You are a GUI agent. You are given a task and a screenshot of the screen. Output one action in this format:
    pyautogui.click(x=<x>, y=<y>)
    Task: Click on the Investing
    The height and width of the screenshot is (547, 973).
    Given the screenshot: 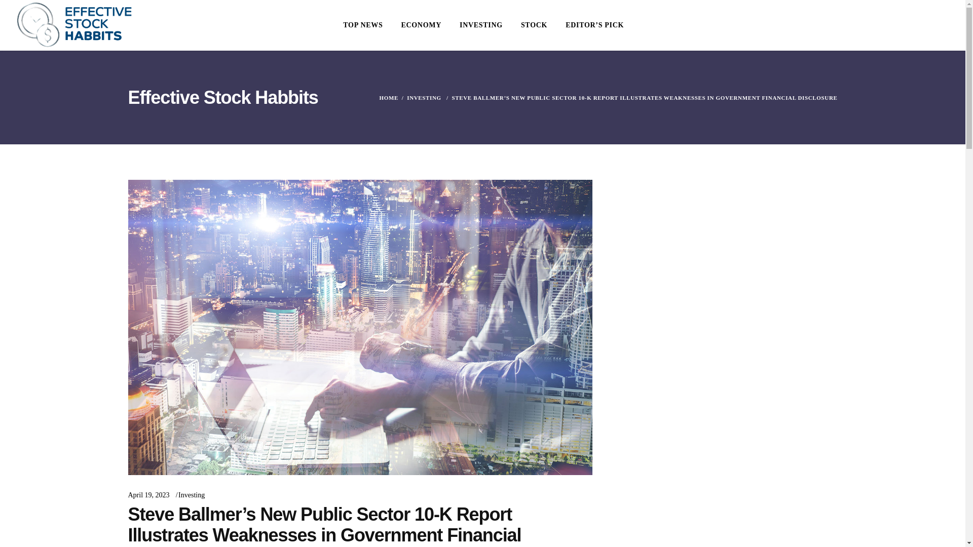 What is the action you would take?
    pyautogui.click(x=191, y=494)
    